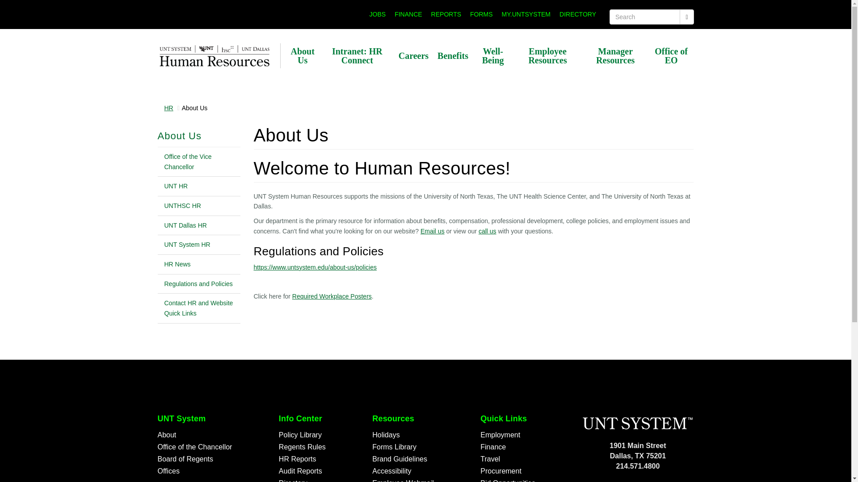 This screenshot has width=858, height=482. I want to click on Intranet: HR Connect, so click(357, 55).